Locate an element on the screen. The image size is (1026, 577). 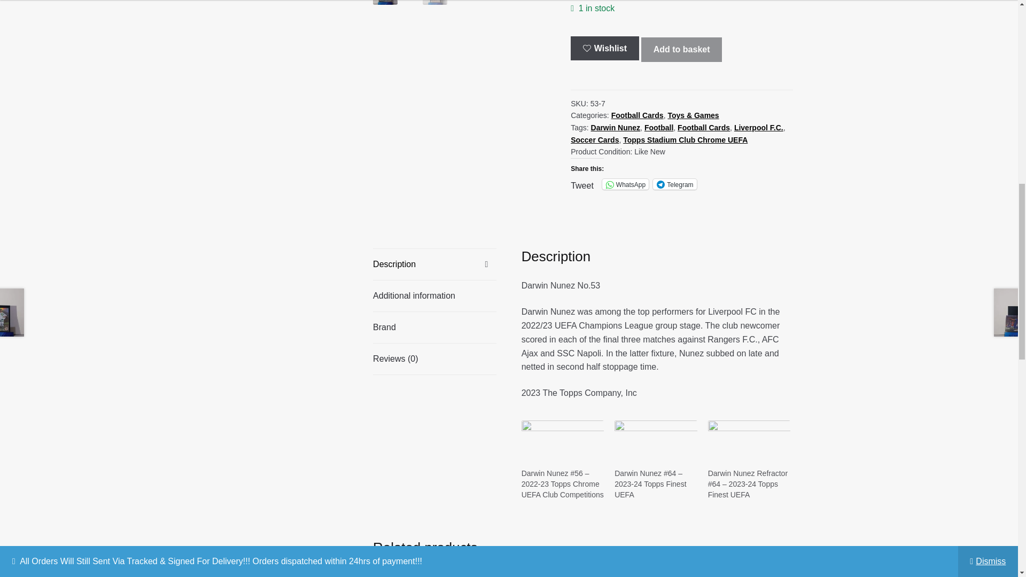
1000019575-scaled.jpg is located at coordinates (632, 12).